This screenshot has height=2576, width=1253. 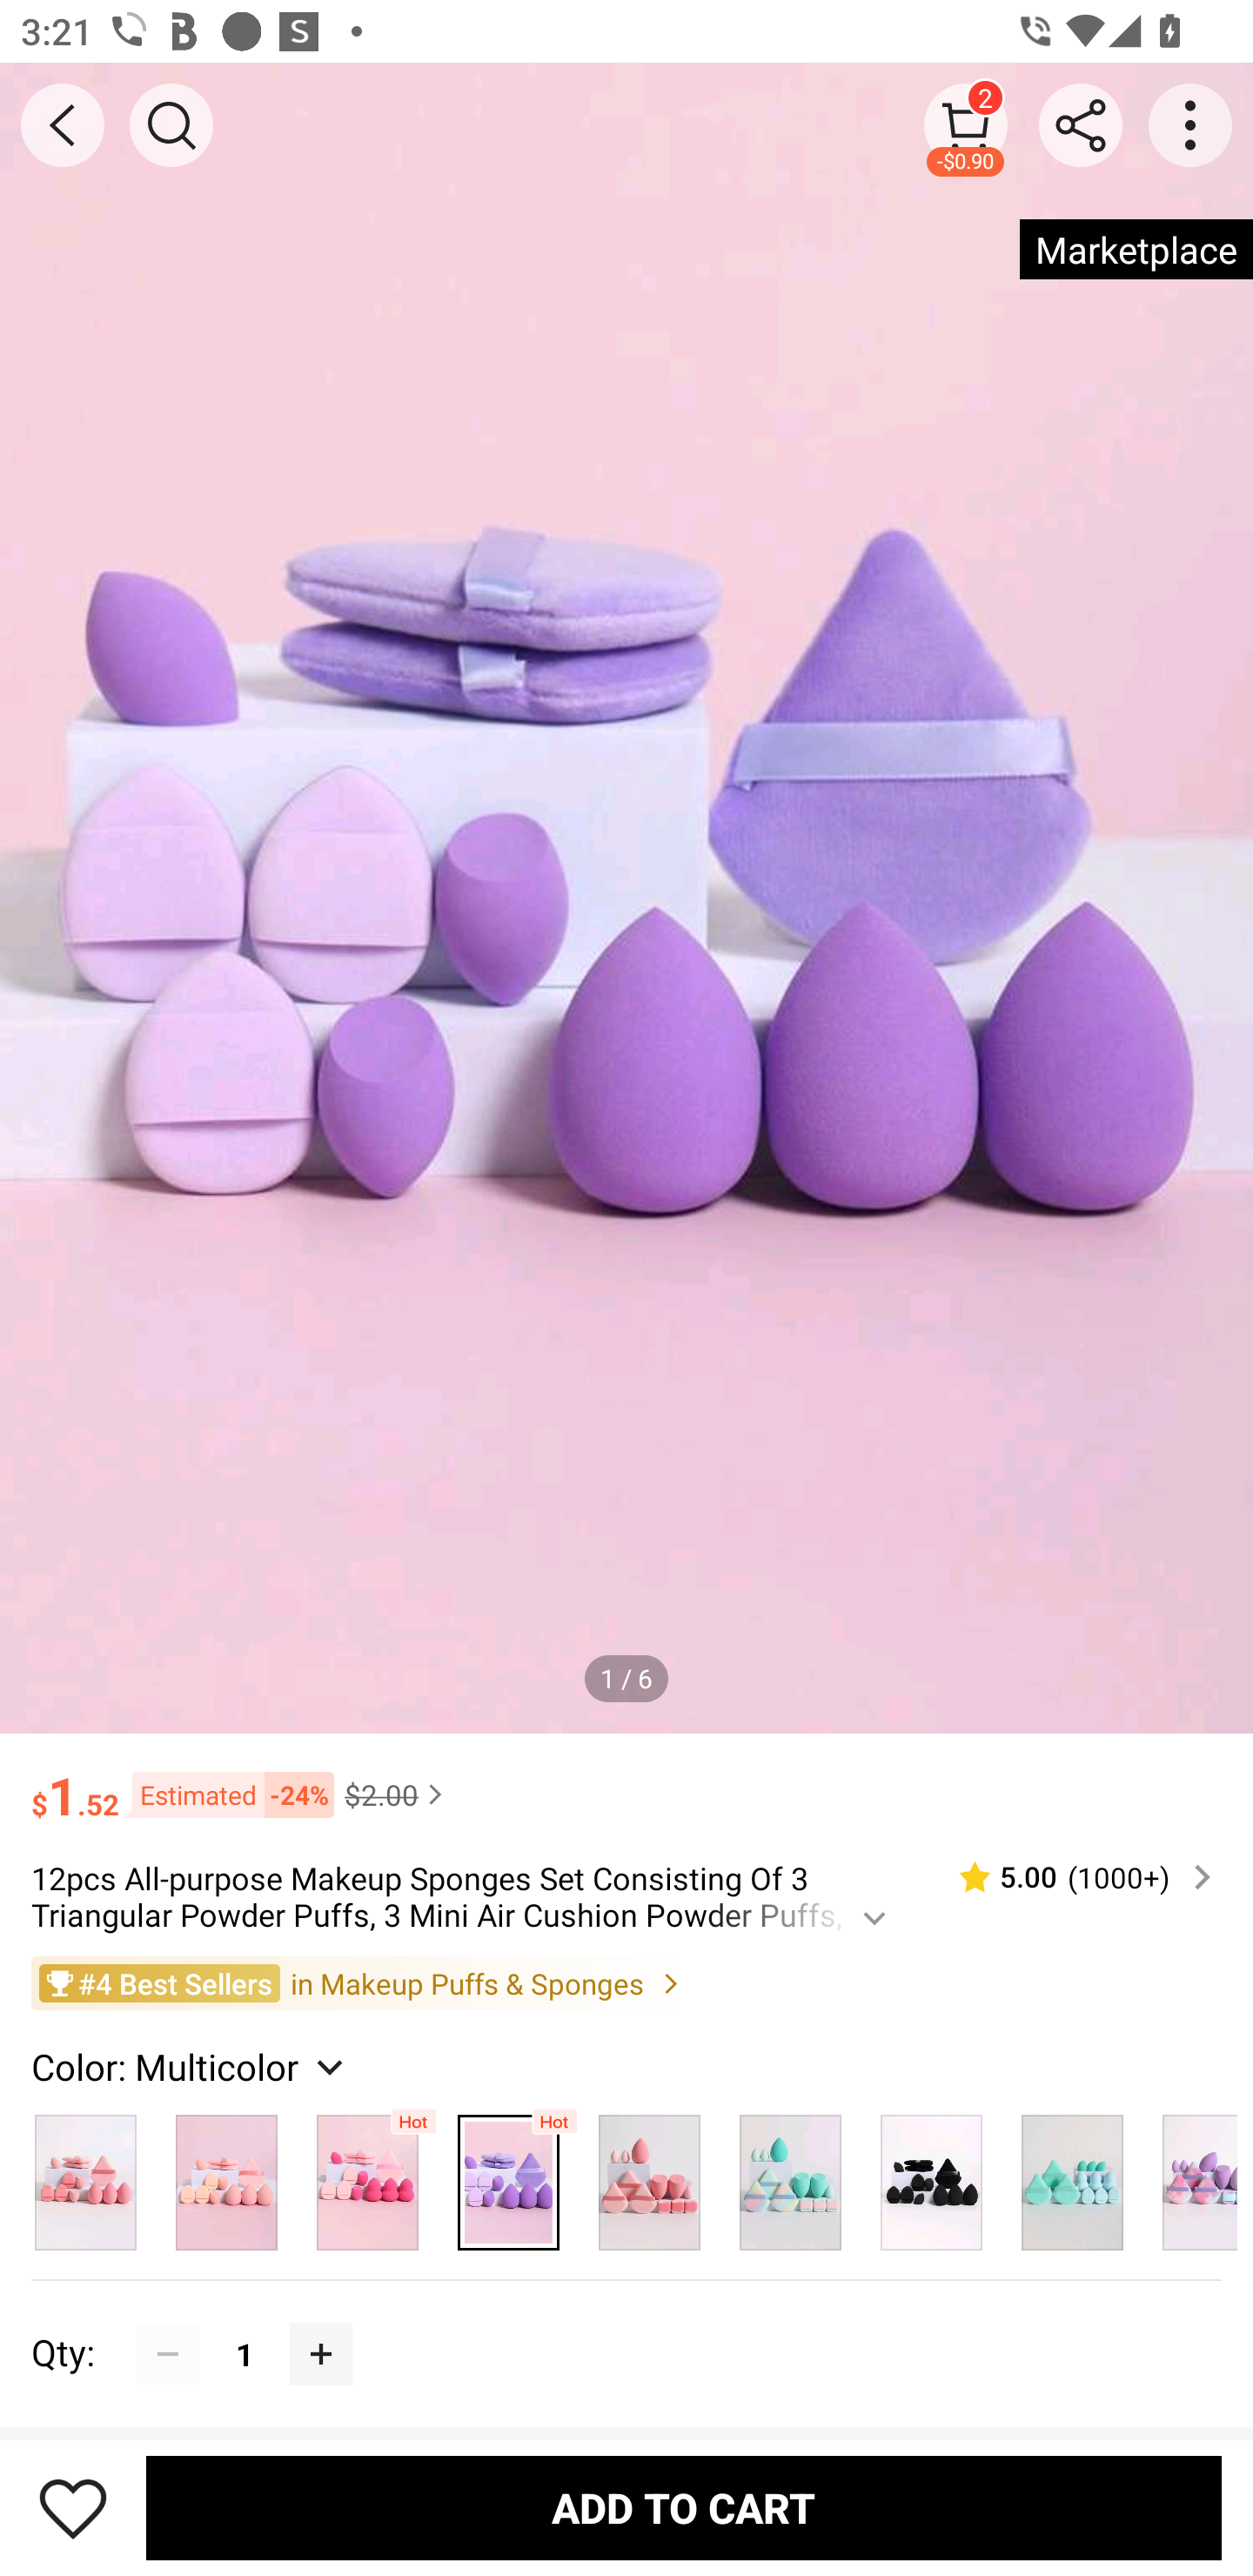 I want to click on Multicolor, so click(x=649, y=2175).